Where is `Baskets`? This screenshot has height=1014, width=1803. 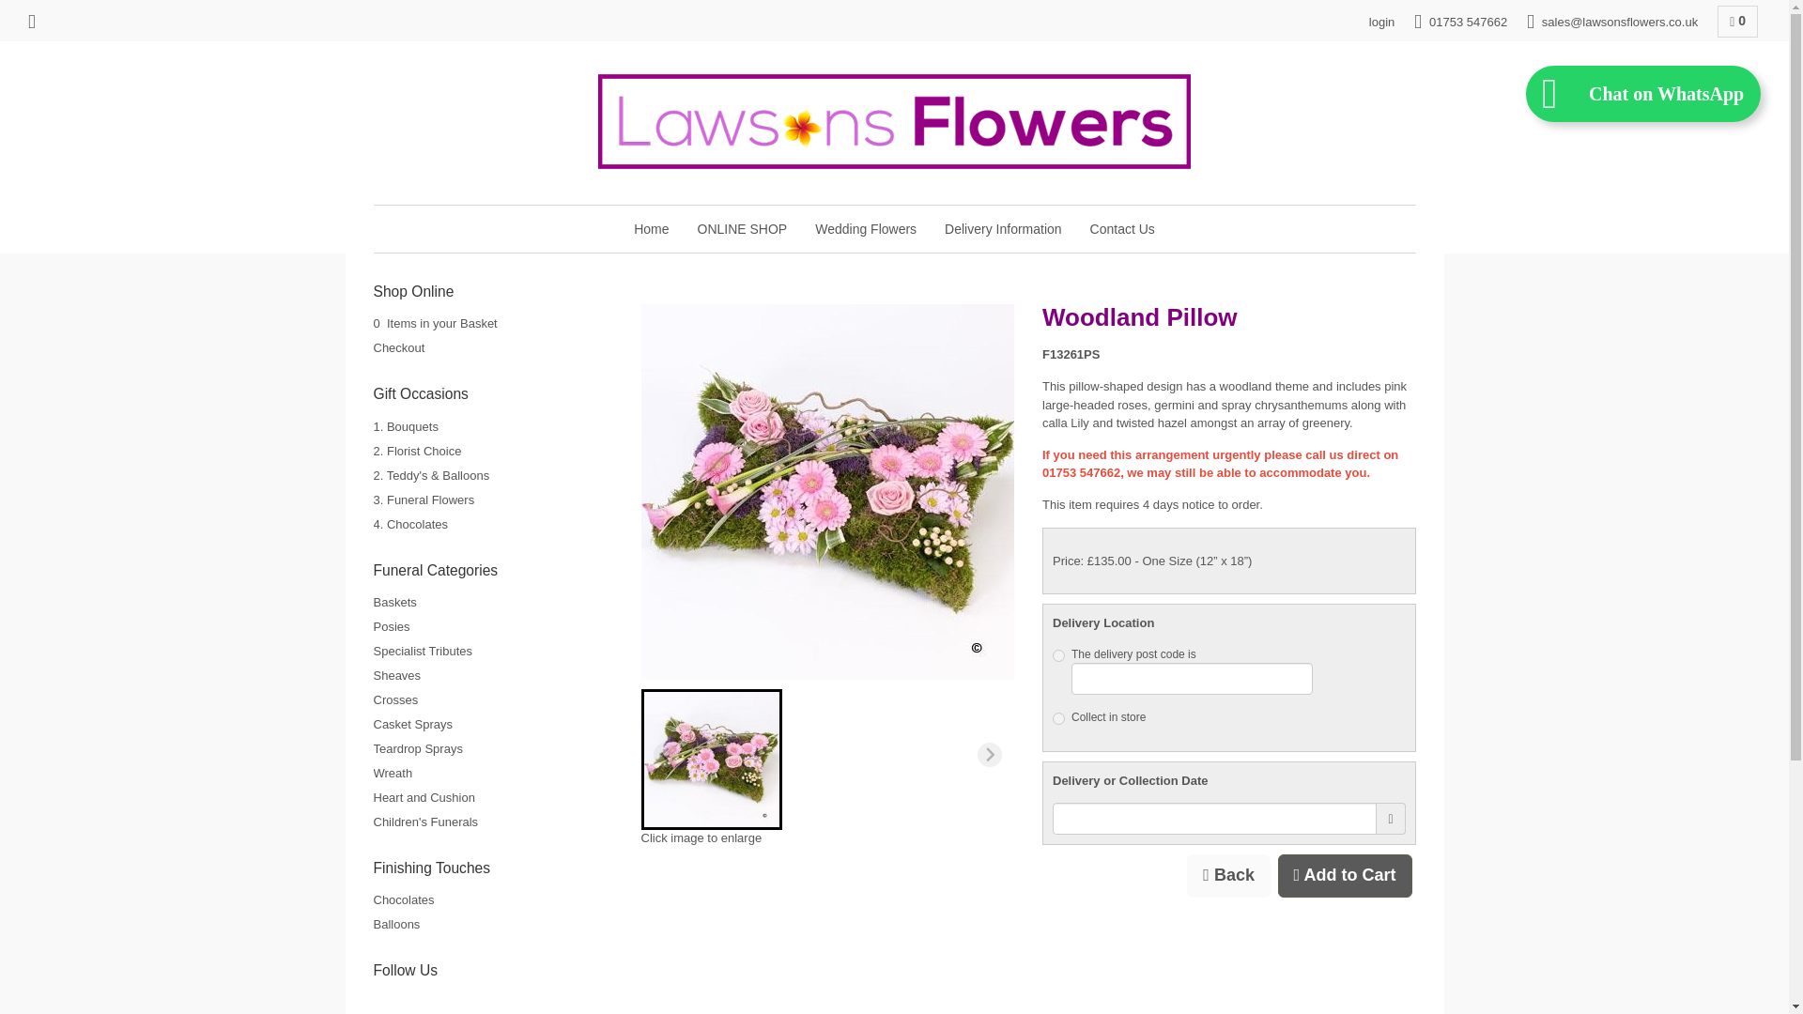
Baskets is located at coordinates (394, 602).